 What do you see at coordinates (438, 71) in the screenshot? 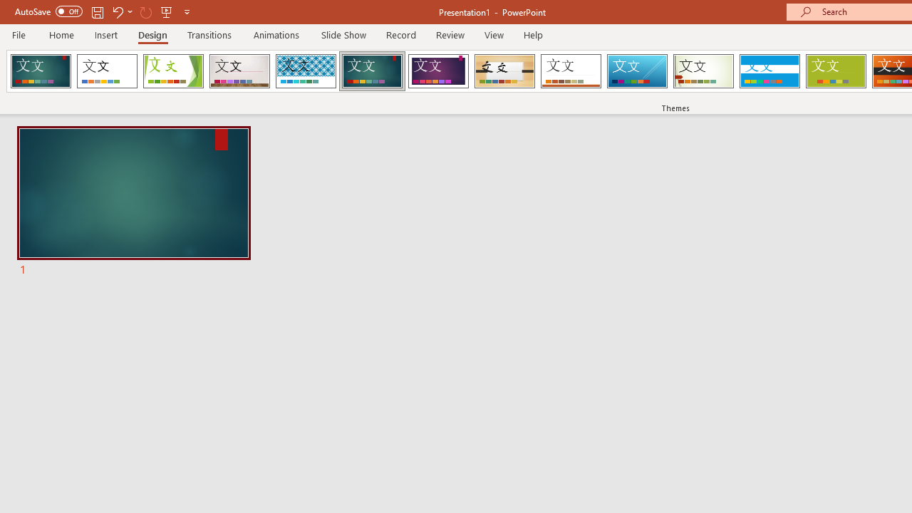
I see `Ion Boardroom Loading Preview...` at bounding box center [438, 71].